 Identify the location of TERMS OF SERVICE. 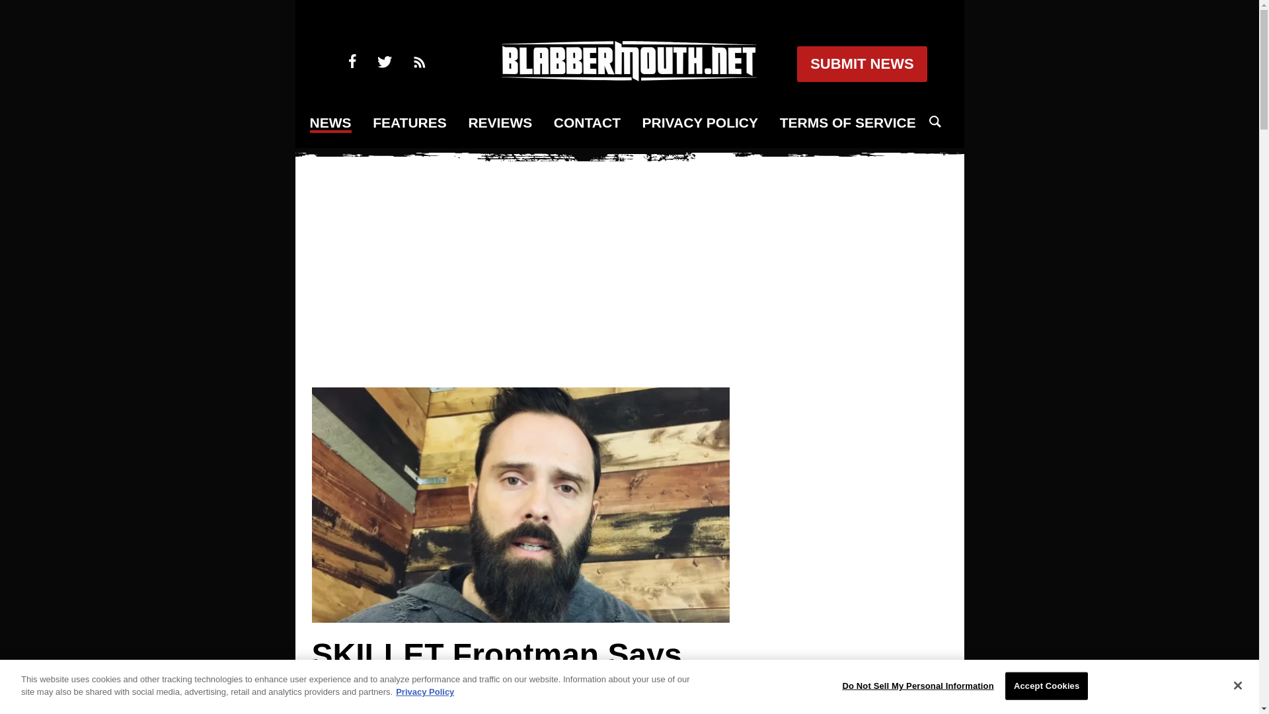
(848, 123).